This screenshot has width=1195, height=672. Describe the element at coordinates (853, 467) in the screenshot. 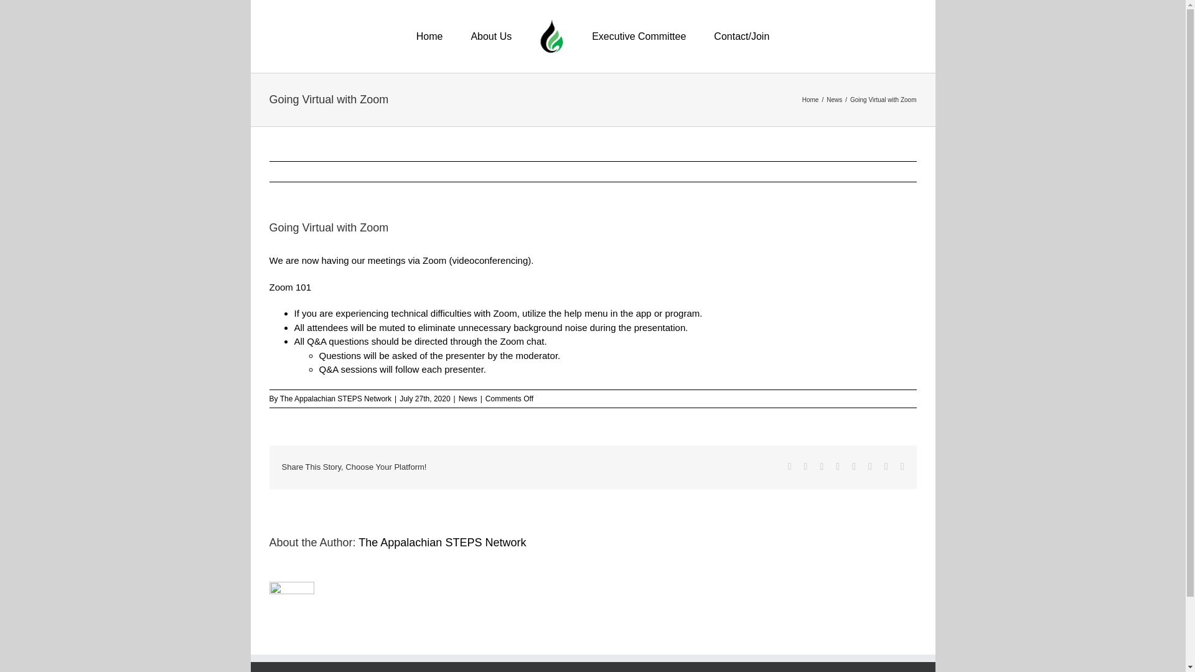

I see `Tumblr` at that location.